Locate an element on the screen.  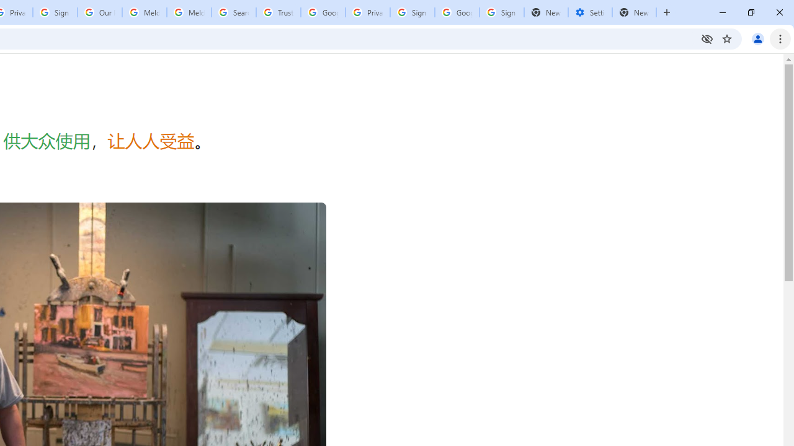
Sign in - Google Accounts is located at coordinates (501, 12).